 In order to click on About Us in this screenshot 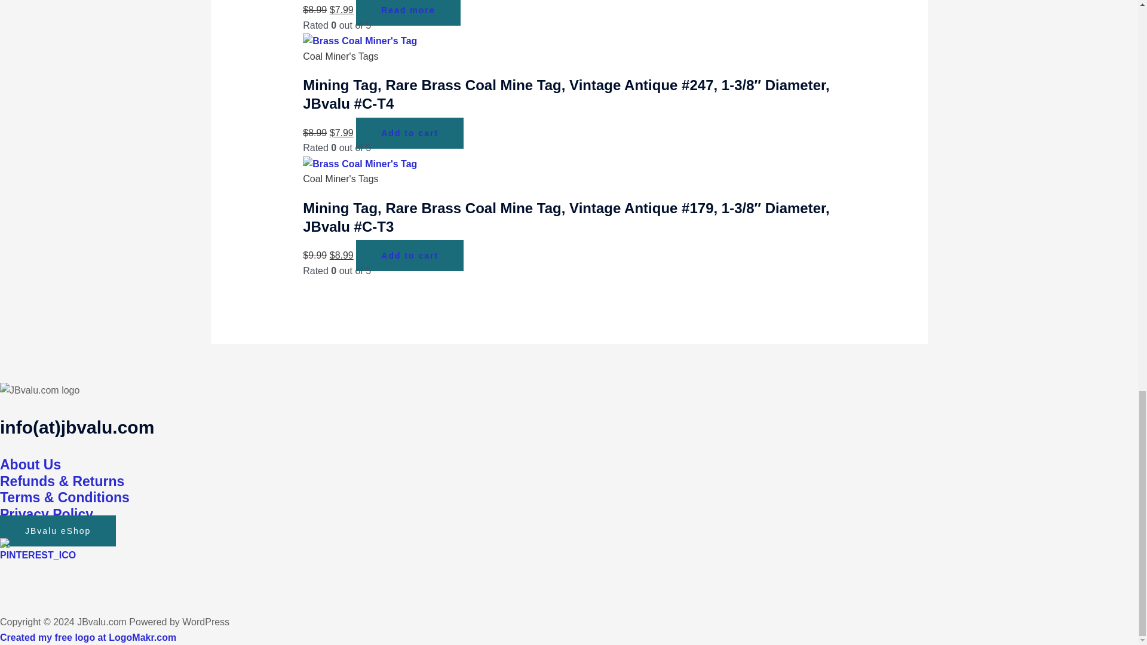, I will do `click(30, 464)`.